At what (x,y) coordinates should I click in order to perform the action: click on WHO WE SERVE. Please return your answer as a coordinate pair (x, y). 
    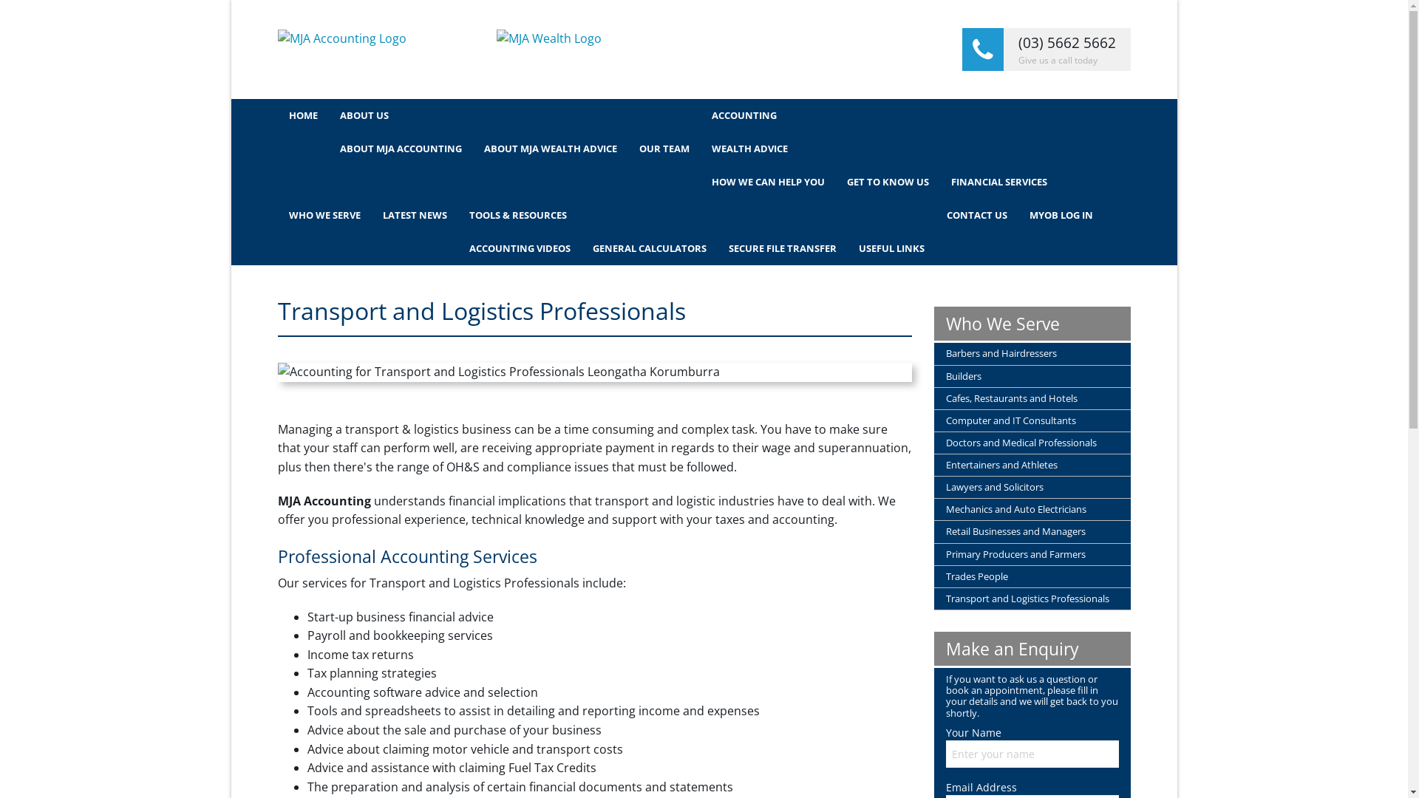
    Looking at the image, I should click on (325, 216).